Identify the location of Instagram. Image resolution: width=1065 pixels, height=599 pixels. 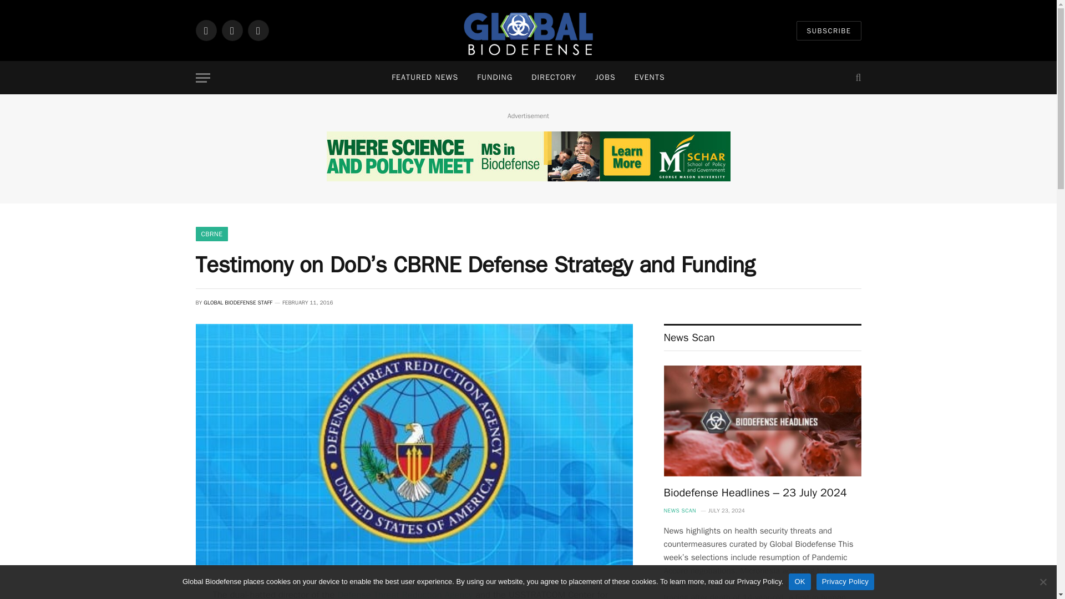
(232, 30).